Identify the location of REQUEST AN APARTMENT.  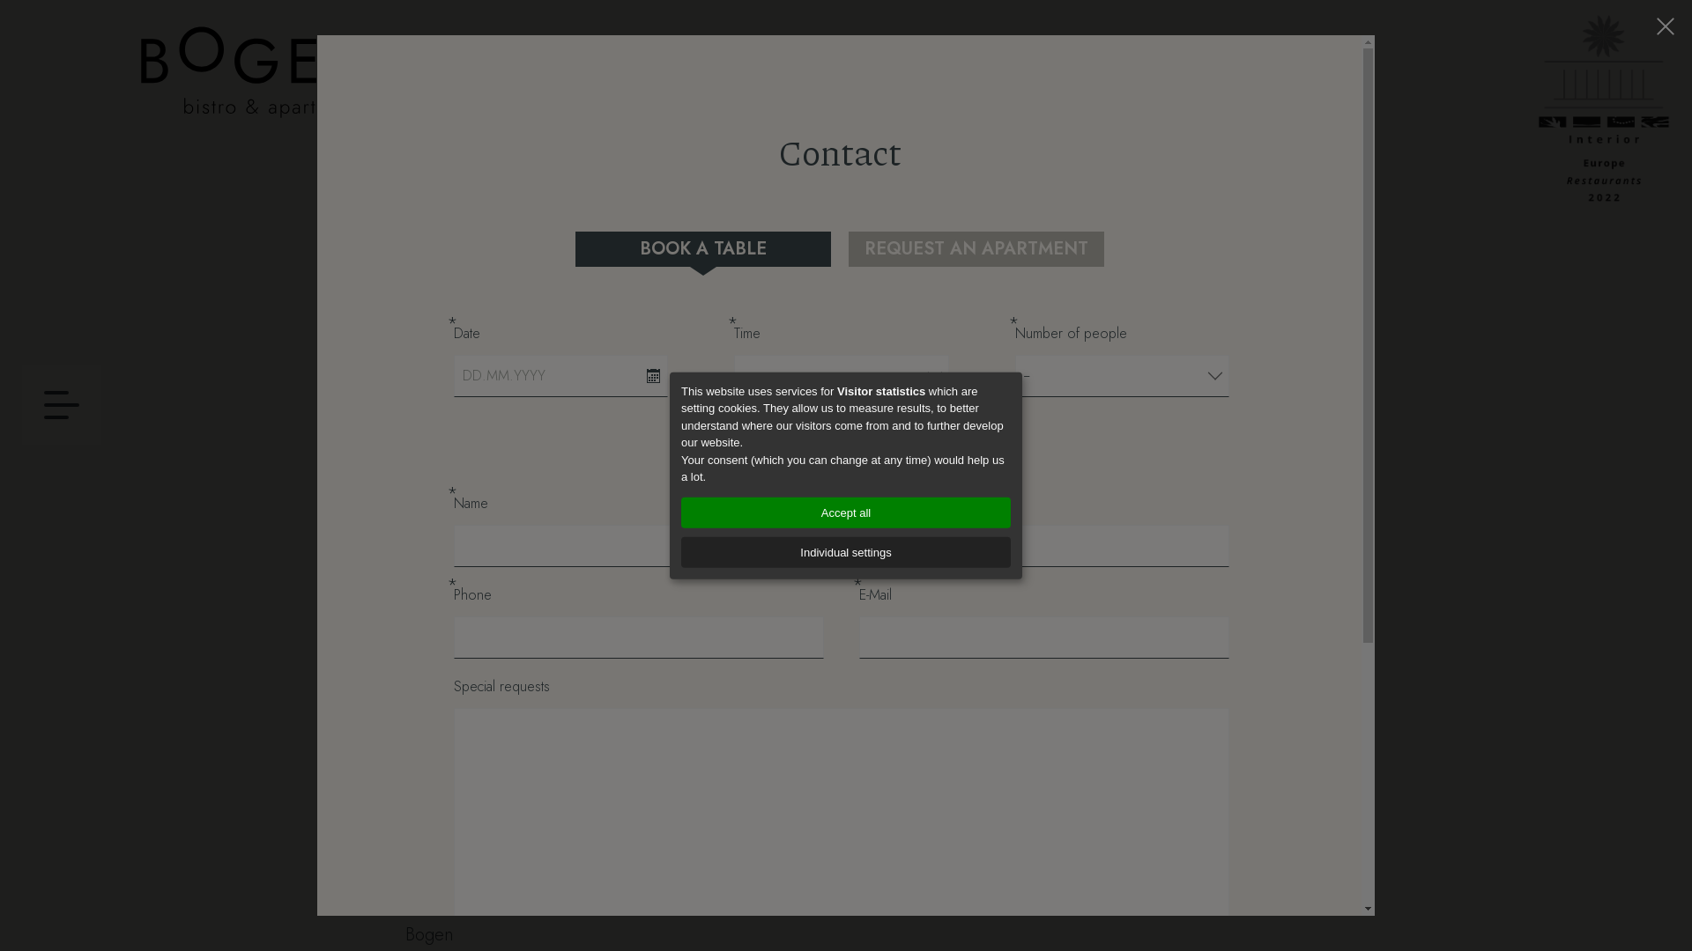
(983, 728).